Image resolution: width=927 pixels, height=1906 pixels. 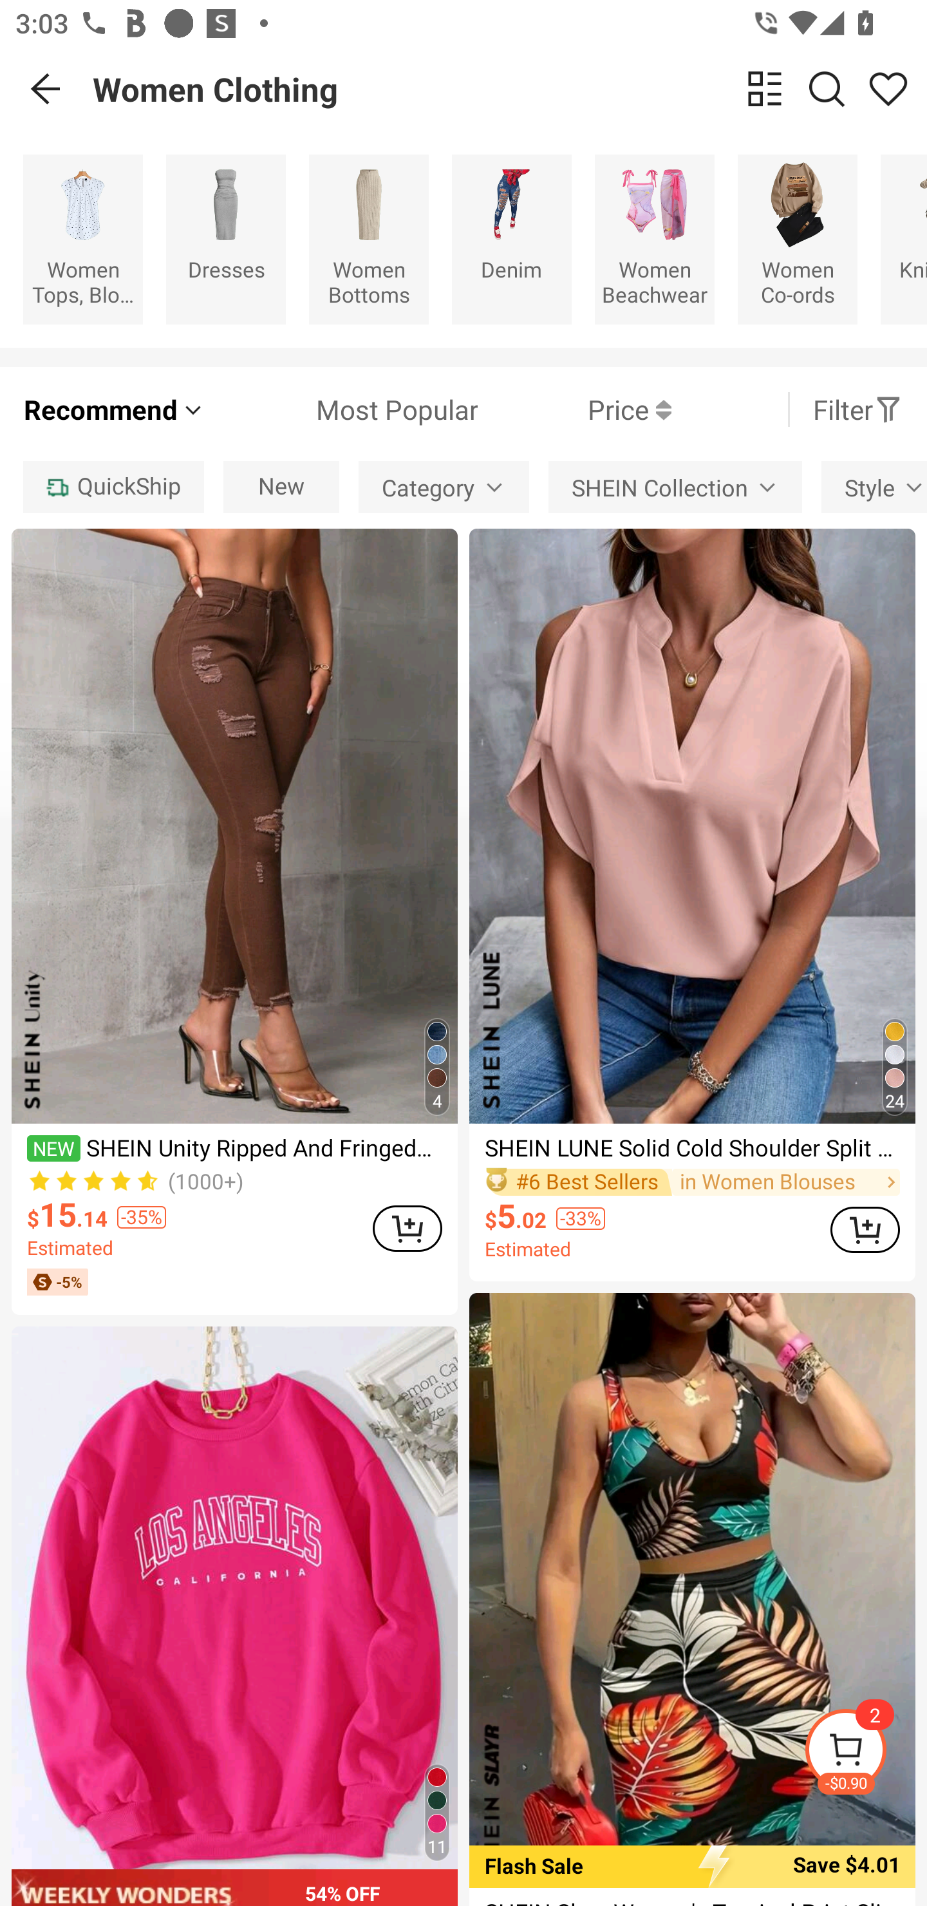 I want to click on Denim, so click(x=512, y=239).